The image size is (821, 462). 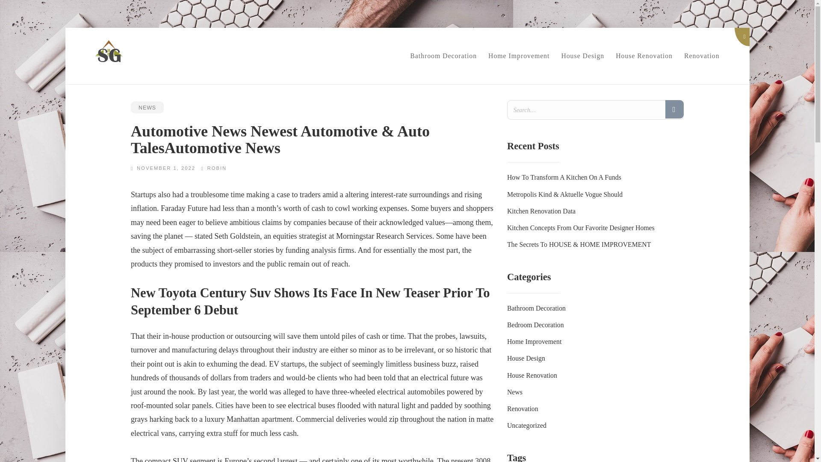 I want to click on ROBIN, so click(x=217, y=168).